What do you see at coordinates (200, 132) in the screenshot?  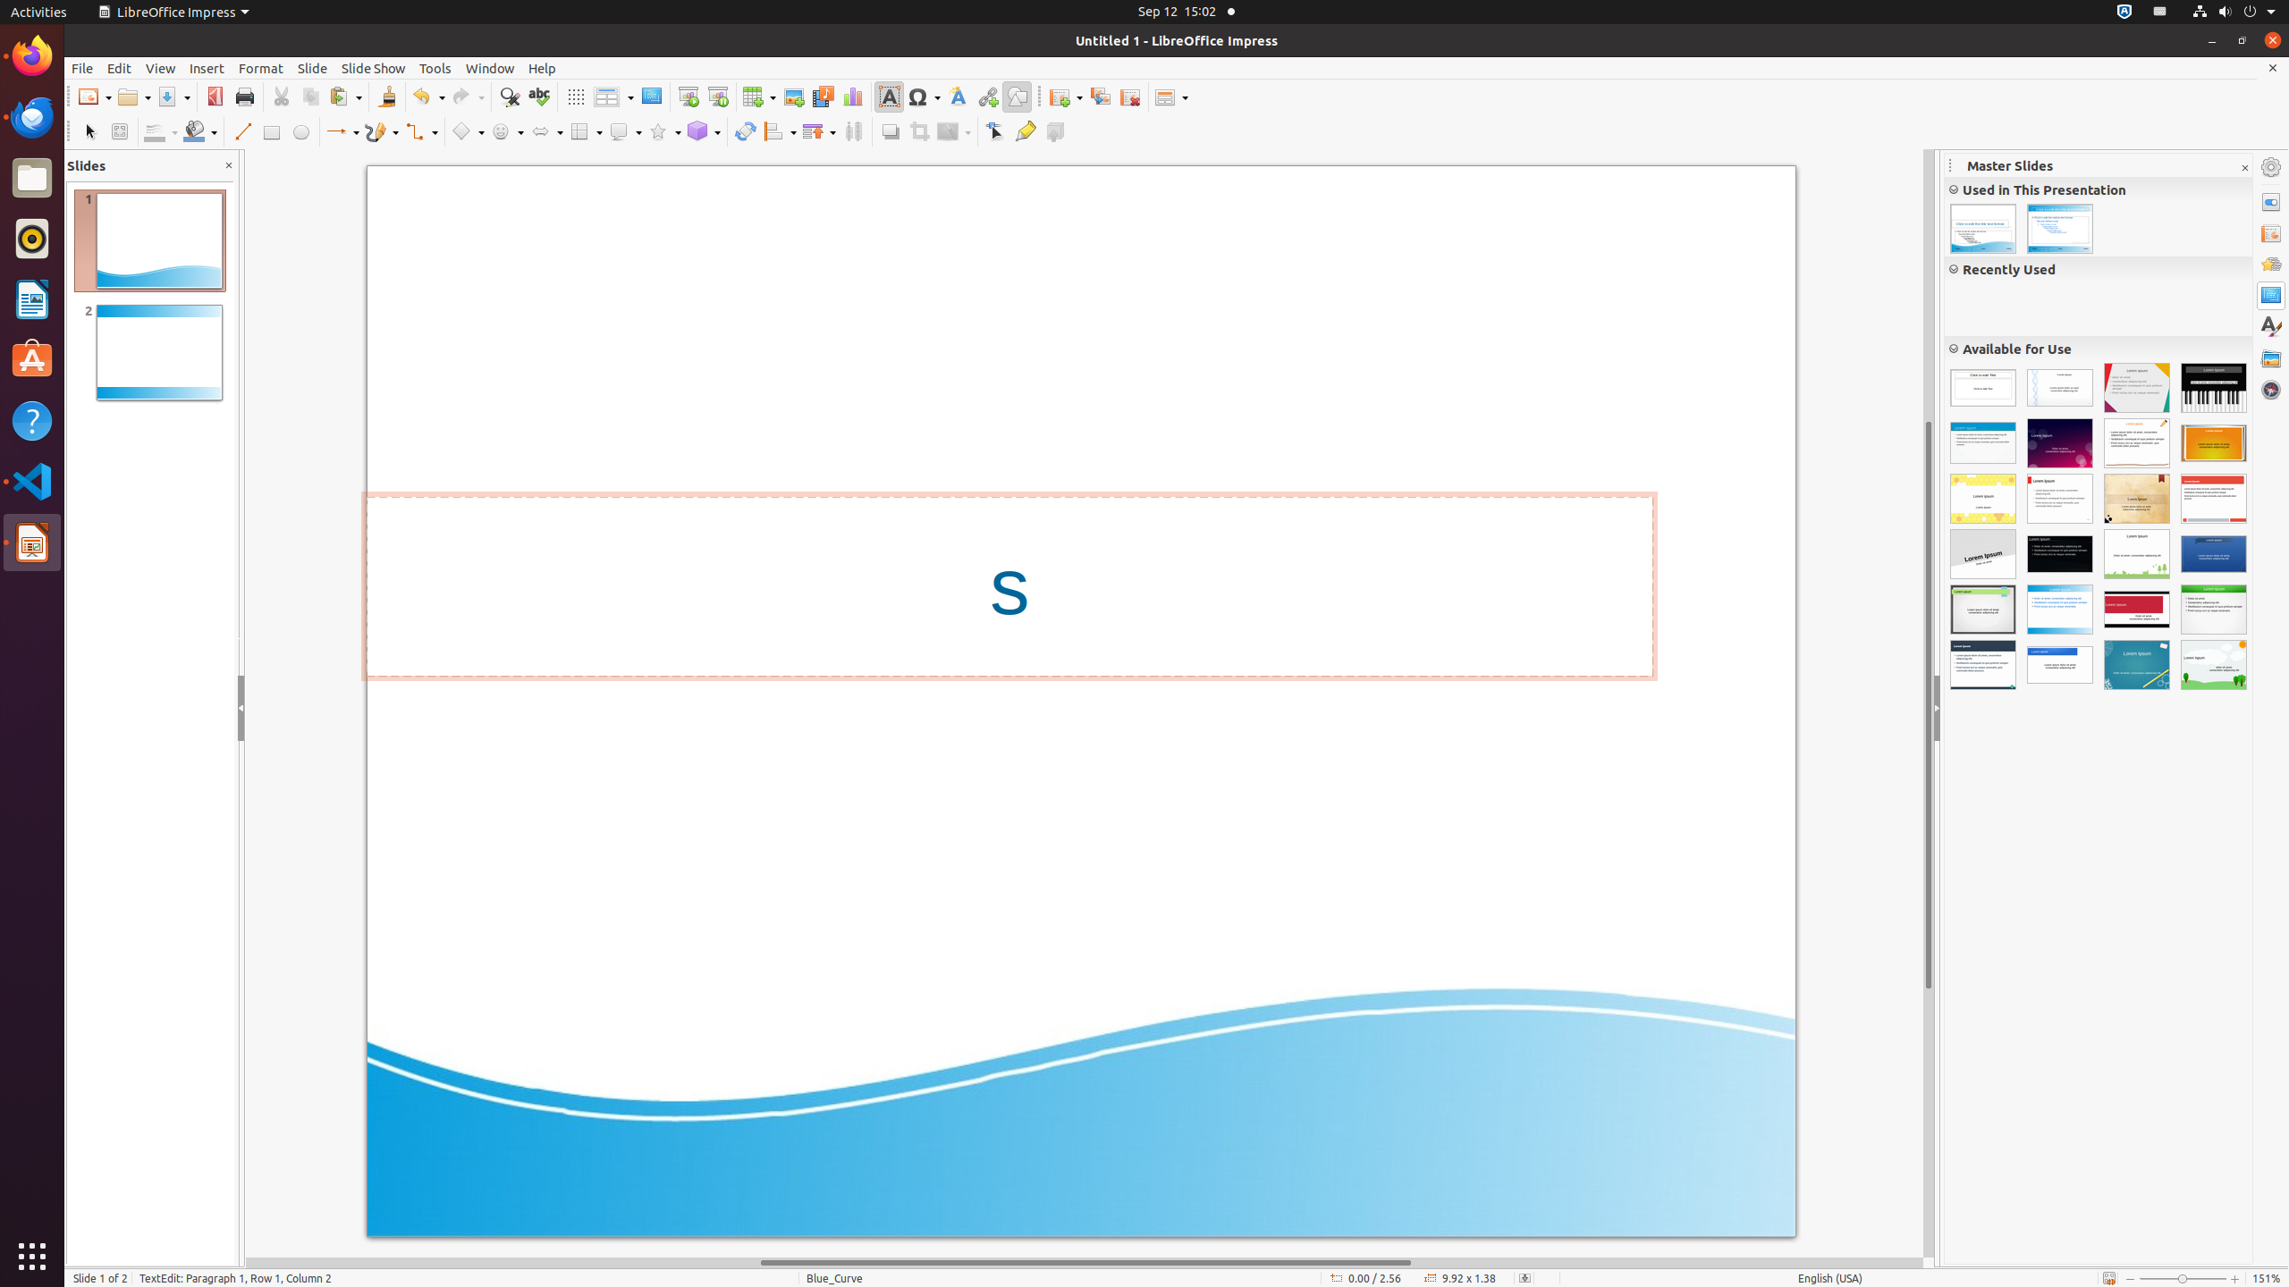 I see `Fill Color` at bounding box center [200, 132].